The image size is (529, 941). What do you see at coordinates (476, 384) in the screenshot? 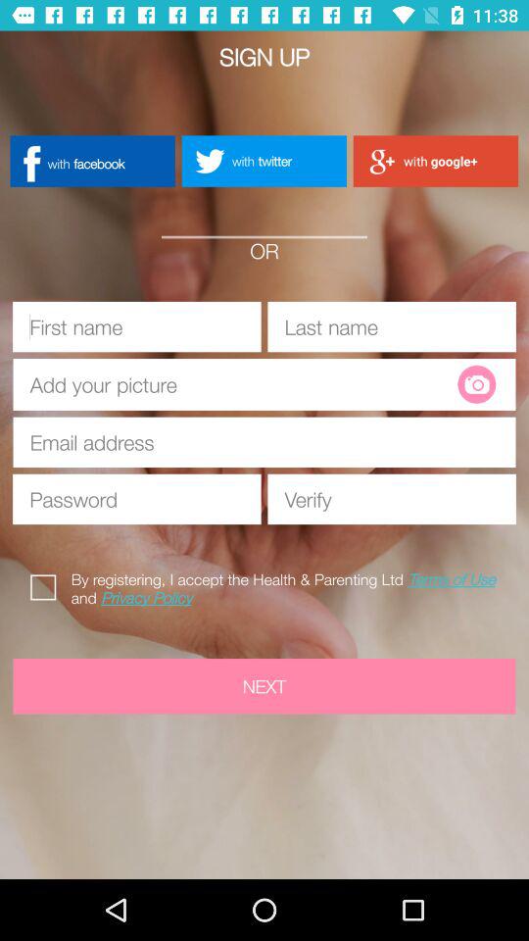
I see `take or upload a photo` at bounding box center [476, 384].